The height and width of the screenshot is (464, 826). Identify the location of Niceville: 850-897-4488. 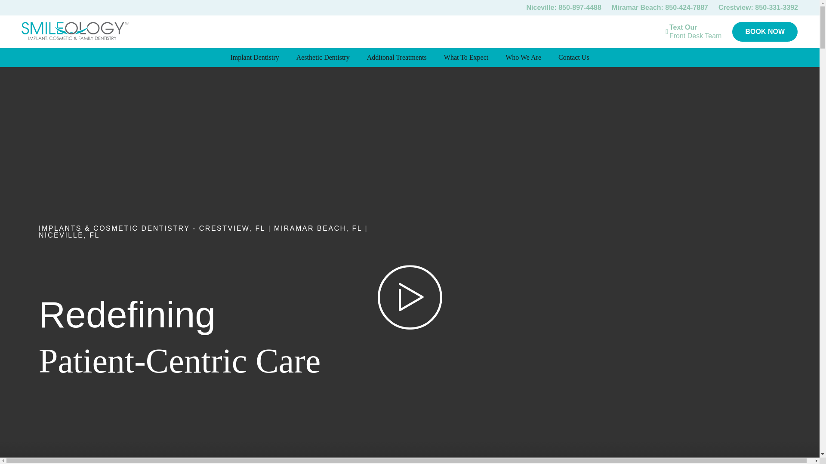
(564, 7).